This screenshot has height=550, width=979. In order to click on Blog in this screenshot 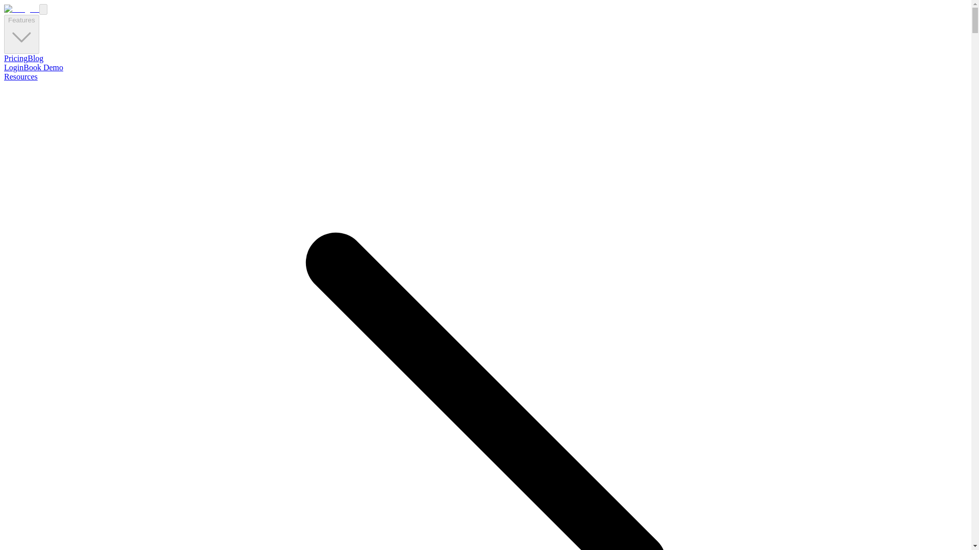, I will do `click(35, 58)`.